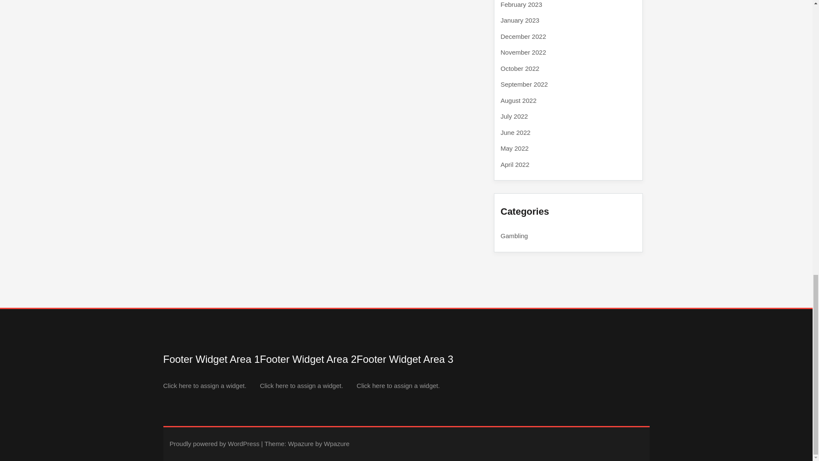 This screenshot has width=819, height=461. What do you see at coordinates (523, 52) in the screenshot?
I see `November 2022` at bounding box center [523, 52].